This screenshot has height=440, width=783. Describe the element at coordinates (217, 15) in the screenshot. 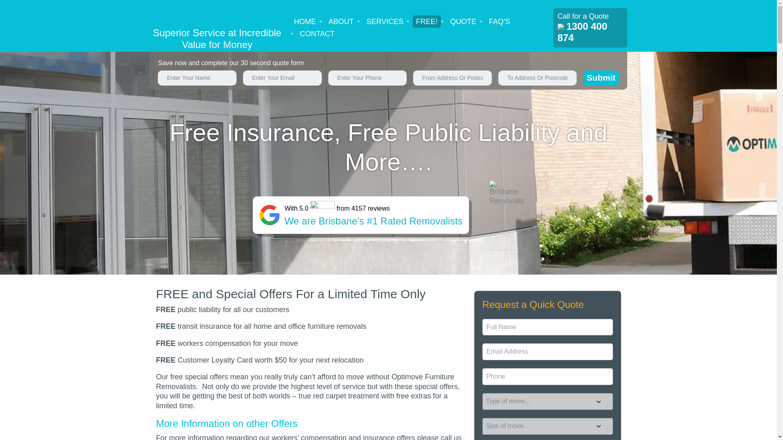

I see `Optimove Furniture Removalists` at that location.